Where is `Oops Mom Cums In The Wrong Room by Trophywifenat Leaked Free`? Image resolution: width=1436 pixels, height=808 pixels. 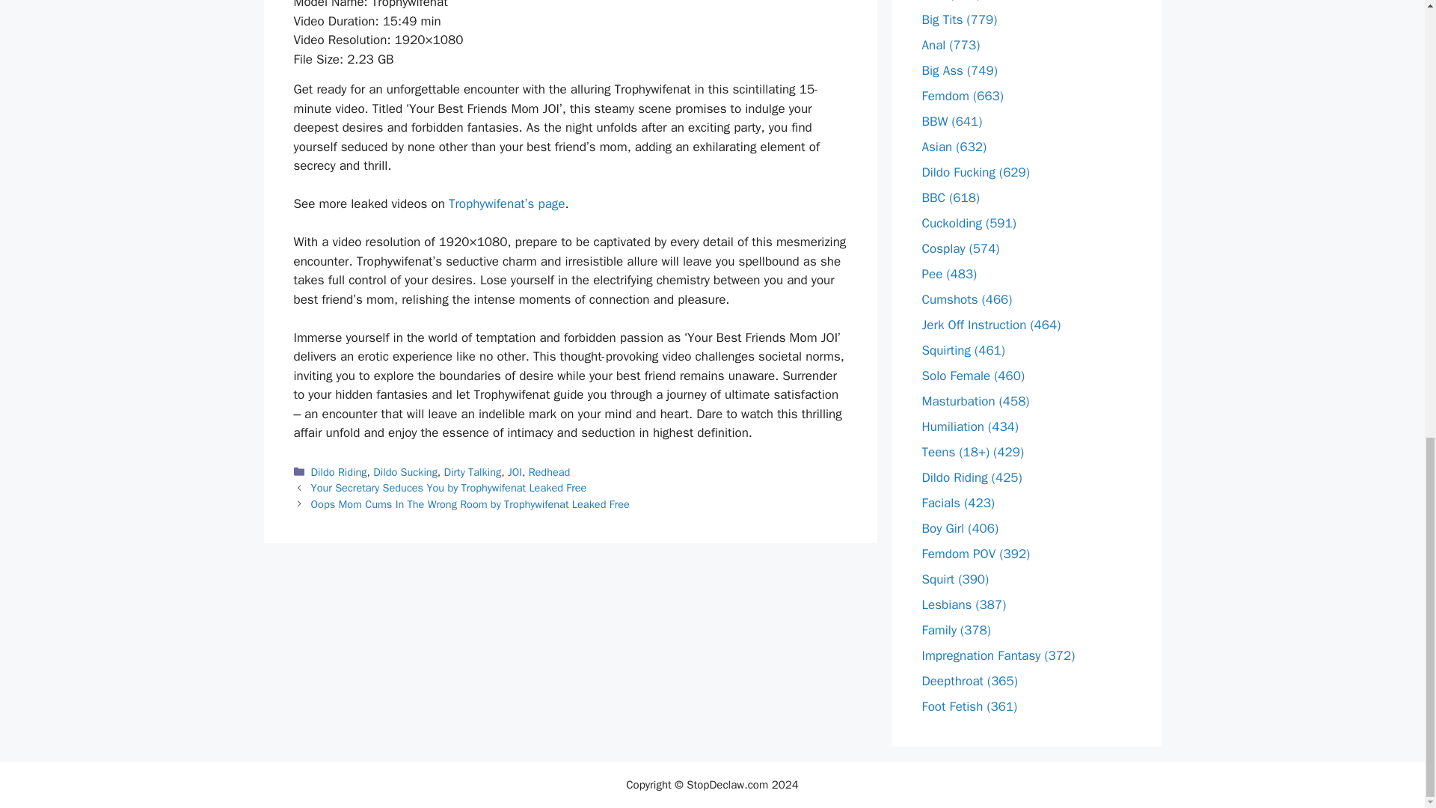
Oops Mom Cums In The Wrong Room by Trophywifenat Leaked Free is located at coordinates (470, 504).